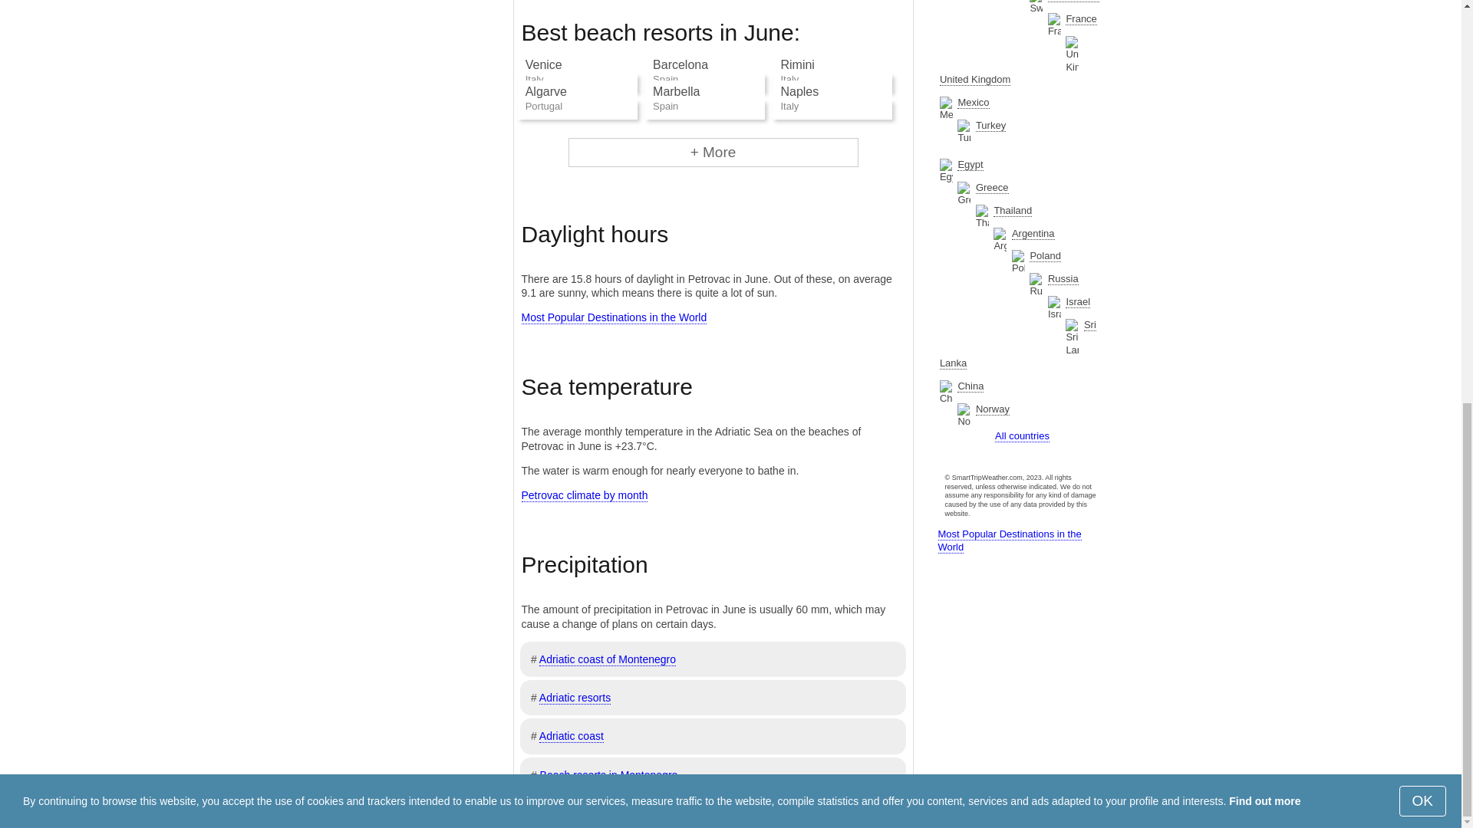  I want to click on Venice, so click(544, 64).